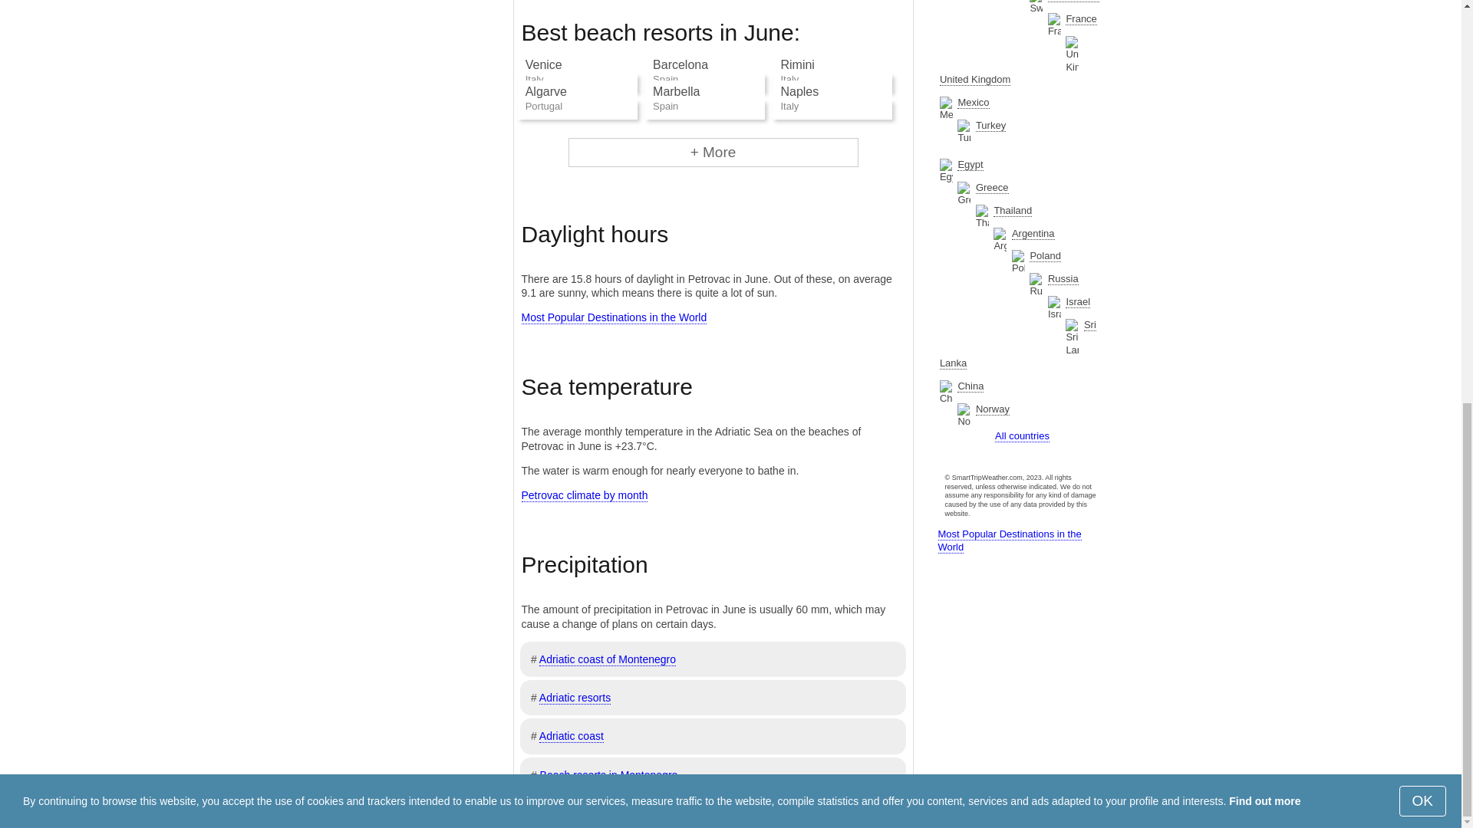  I want to click on Venice, so click(544, 64).